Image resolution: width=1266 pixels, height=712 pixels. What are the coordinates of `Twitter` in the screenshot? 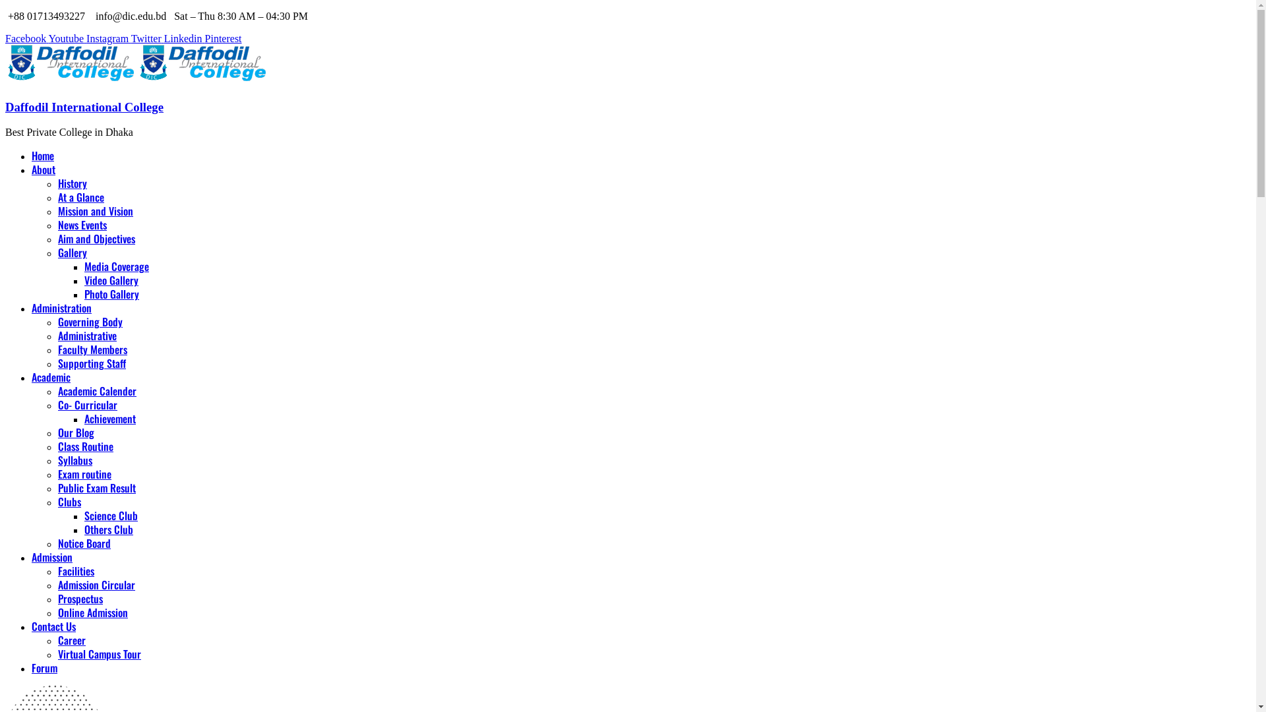 It's located at (148, 38).